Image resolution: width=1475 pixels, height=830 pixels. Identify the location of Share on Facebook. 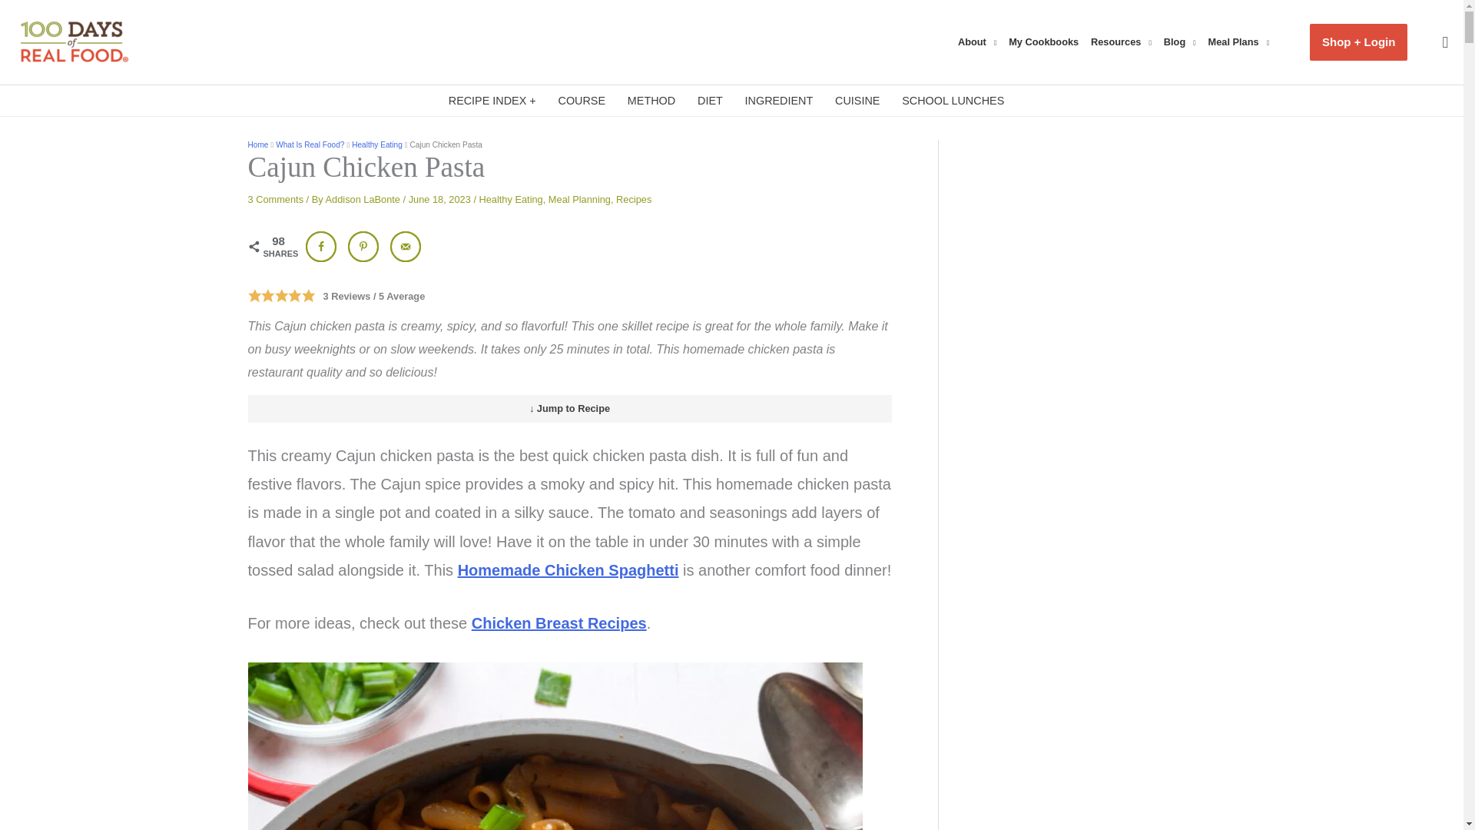
(320, 247).